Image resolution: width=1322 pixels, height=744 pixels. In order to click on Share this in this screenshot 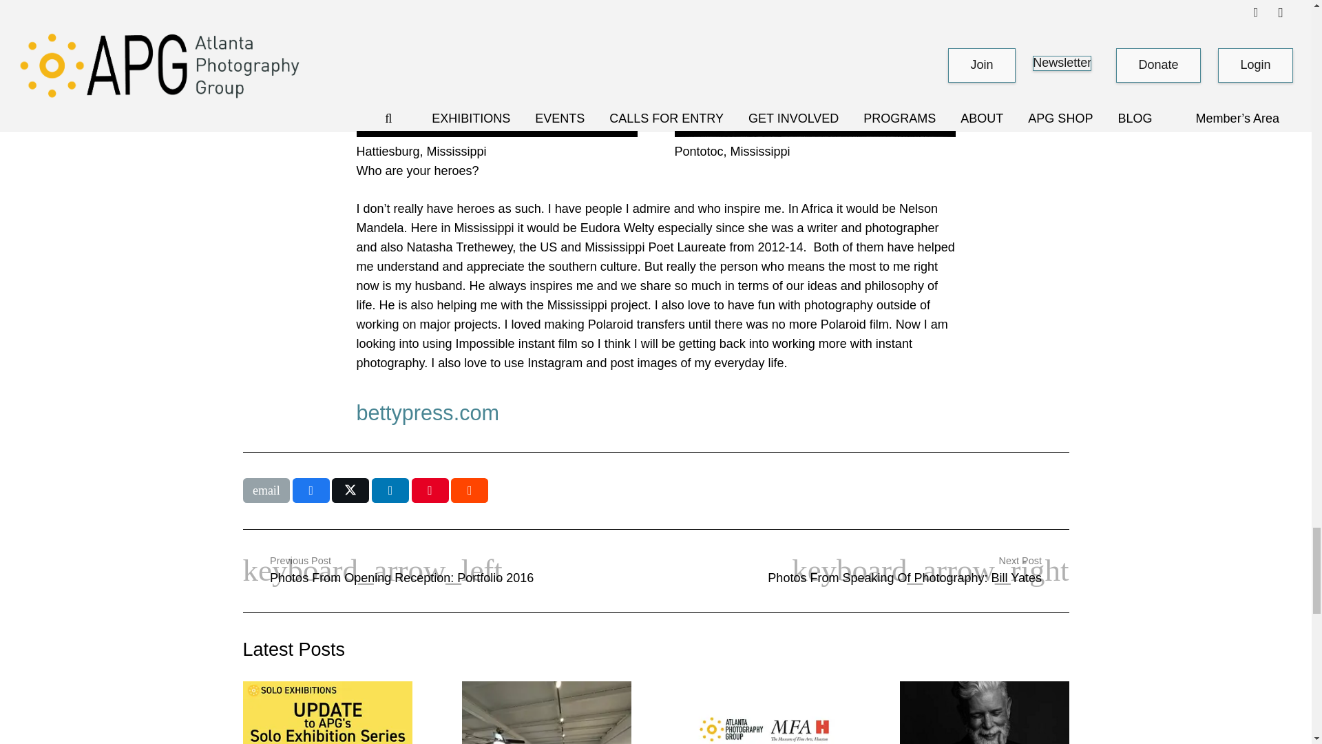, I will do `click(469, 490)`.